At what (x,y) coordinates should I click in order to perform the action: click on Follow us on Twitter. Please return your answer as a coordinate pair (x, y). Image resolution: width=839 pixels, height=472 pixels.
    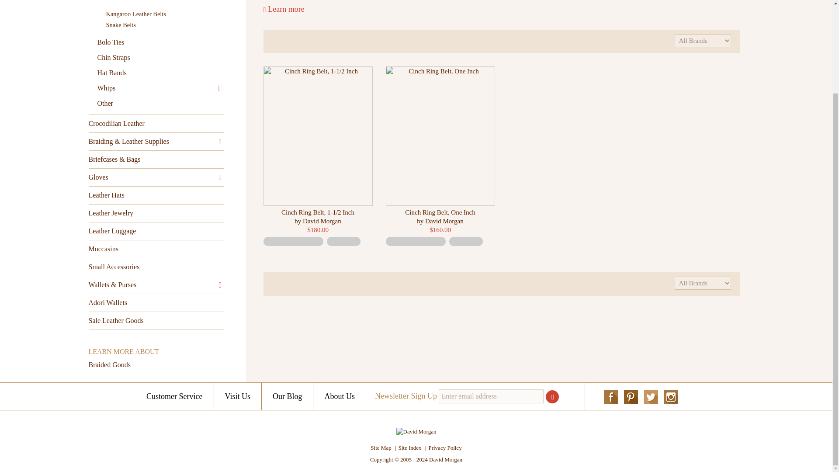
    Looking at the image, I should click on (651, 397).